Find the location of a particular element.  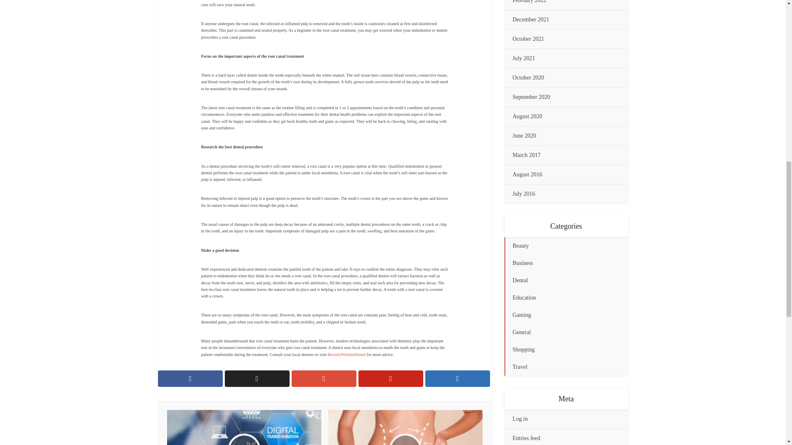

Why Digital Transformation Is Important? is located at coordinates (244, 427).